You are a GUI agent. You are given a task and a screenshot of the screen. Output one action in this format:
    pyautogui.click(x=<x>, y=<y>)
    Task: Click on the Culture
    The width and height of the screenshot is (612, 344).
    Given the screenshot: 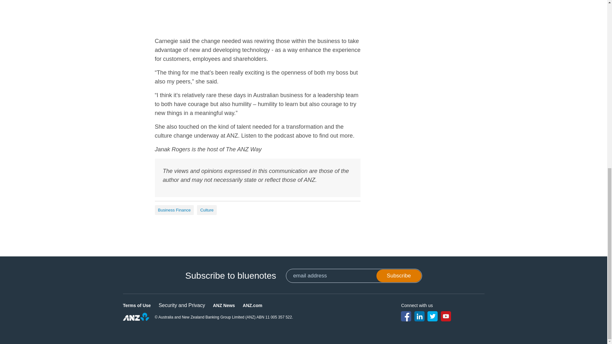 What is the action you would take?
    pyautogui.click(x=207, y=210)
    